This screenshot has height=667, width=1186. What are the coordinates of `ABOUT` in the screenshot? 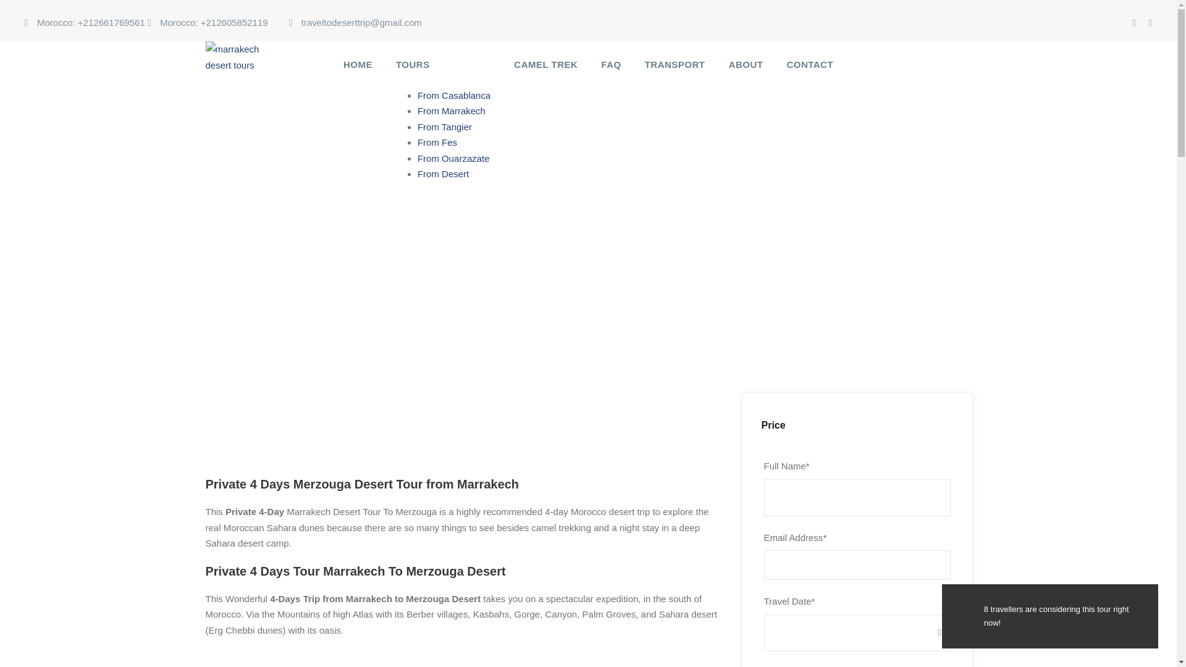 It's located at (746, 72).